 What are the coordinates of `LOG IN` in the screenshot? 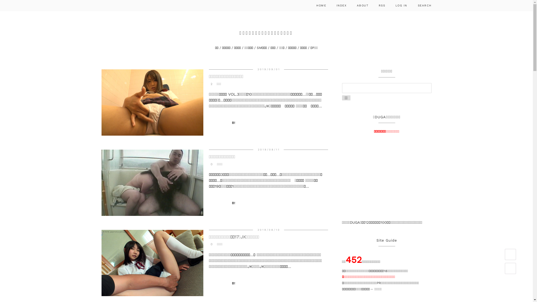 It's located at (401, 6).